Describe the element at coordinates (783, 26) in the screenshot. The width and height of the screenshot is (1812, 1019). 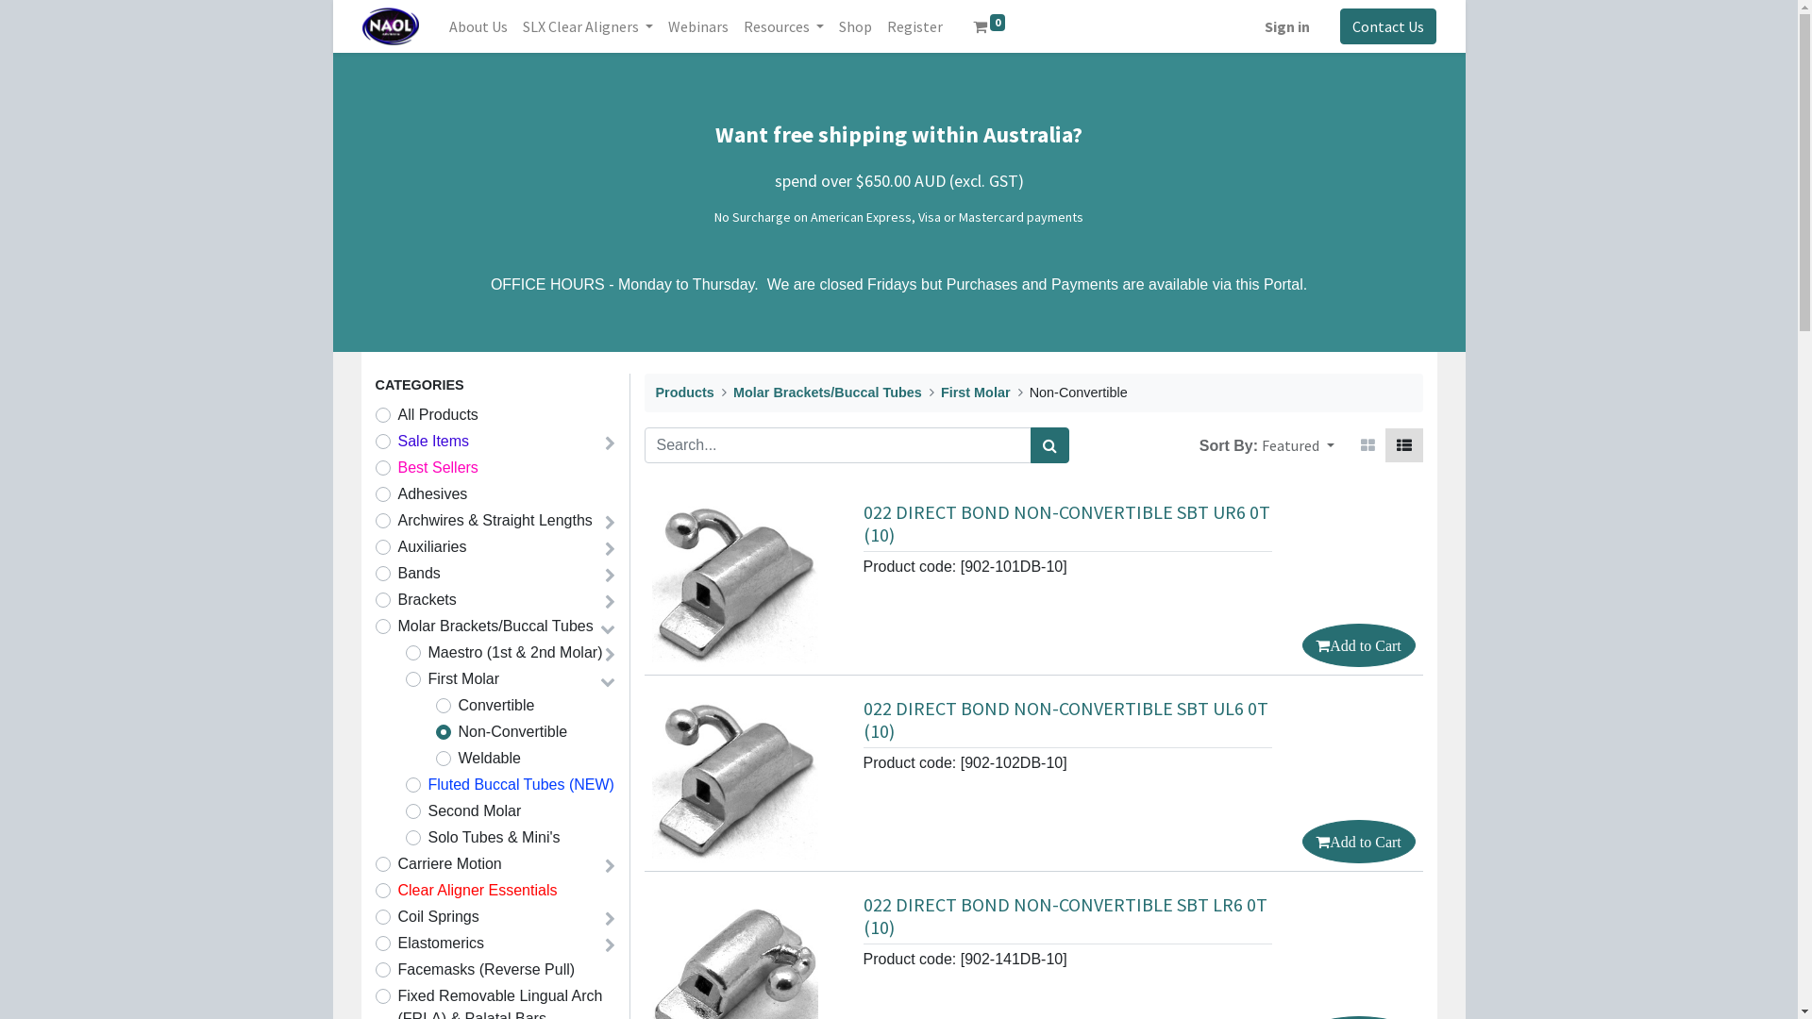
I see `Resources` at that location.